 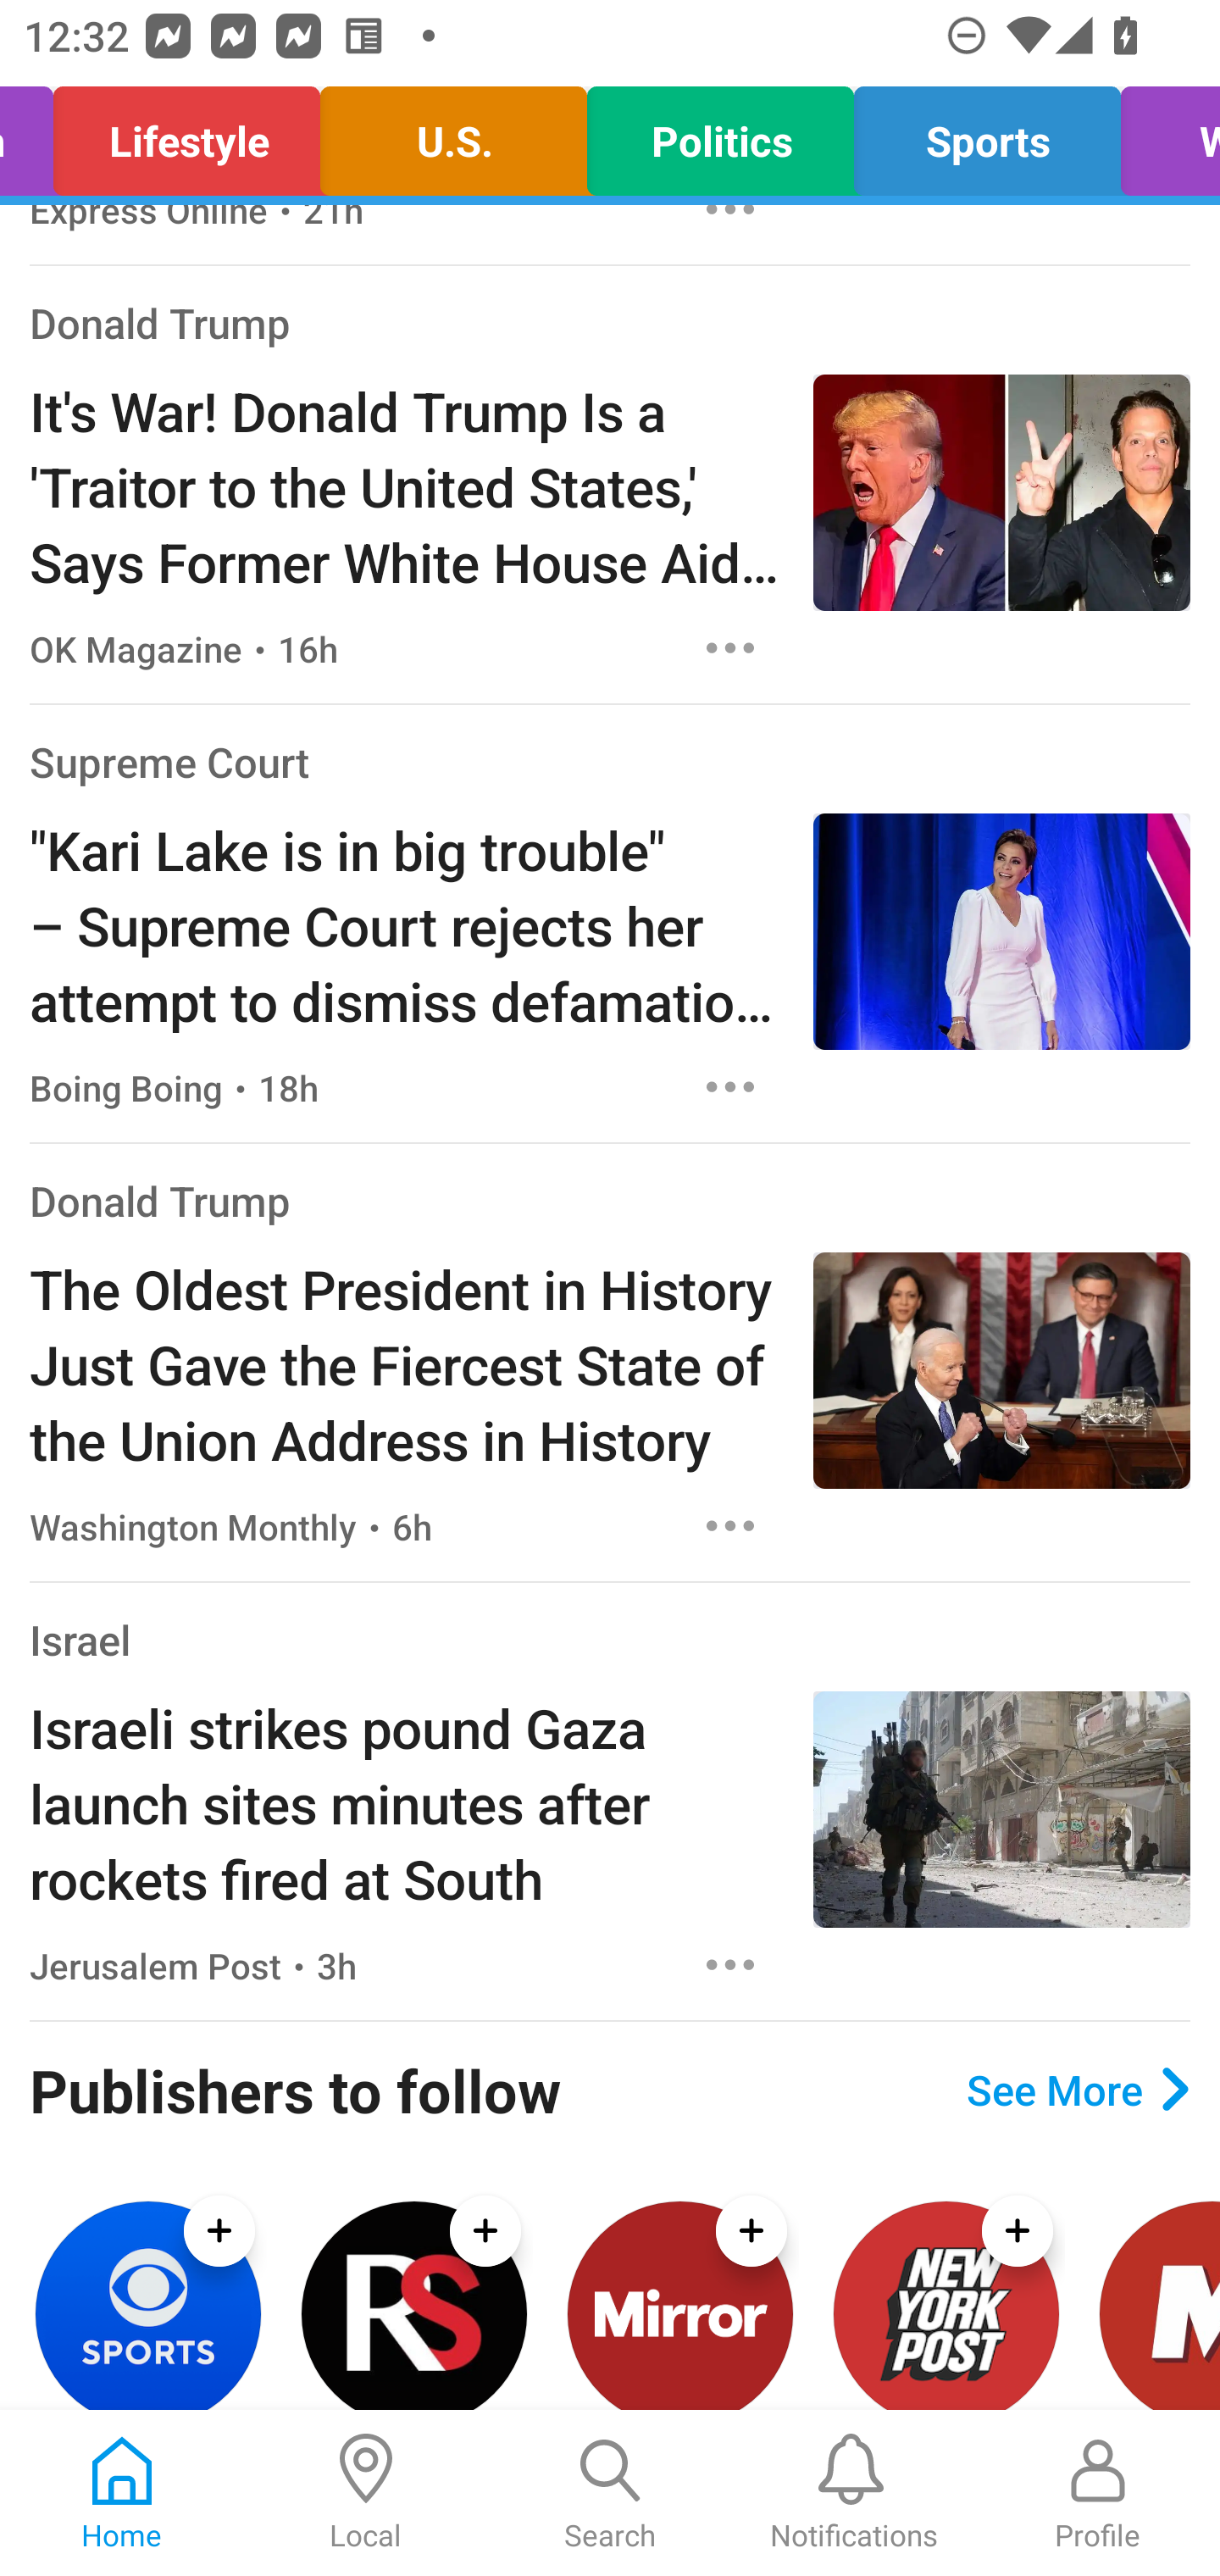 I want to click on Options, so click(x=730, y=1086).